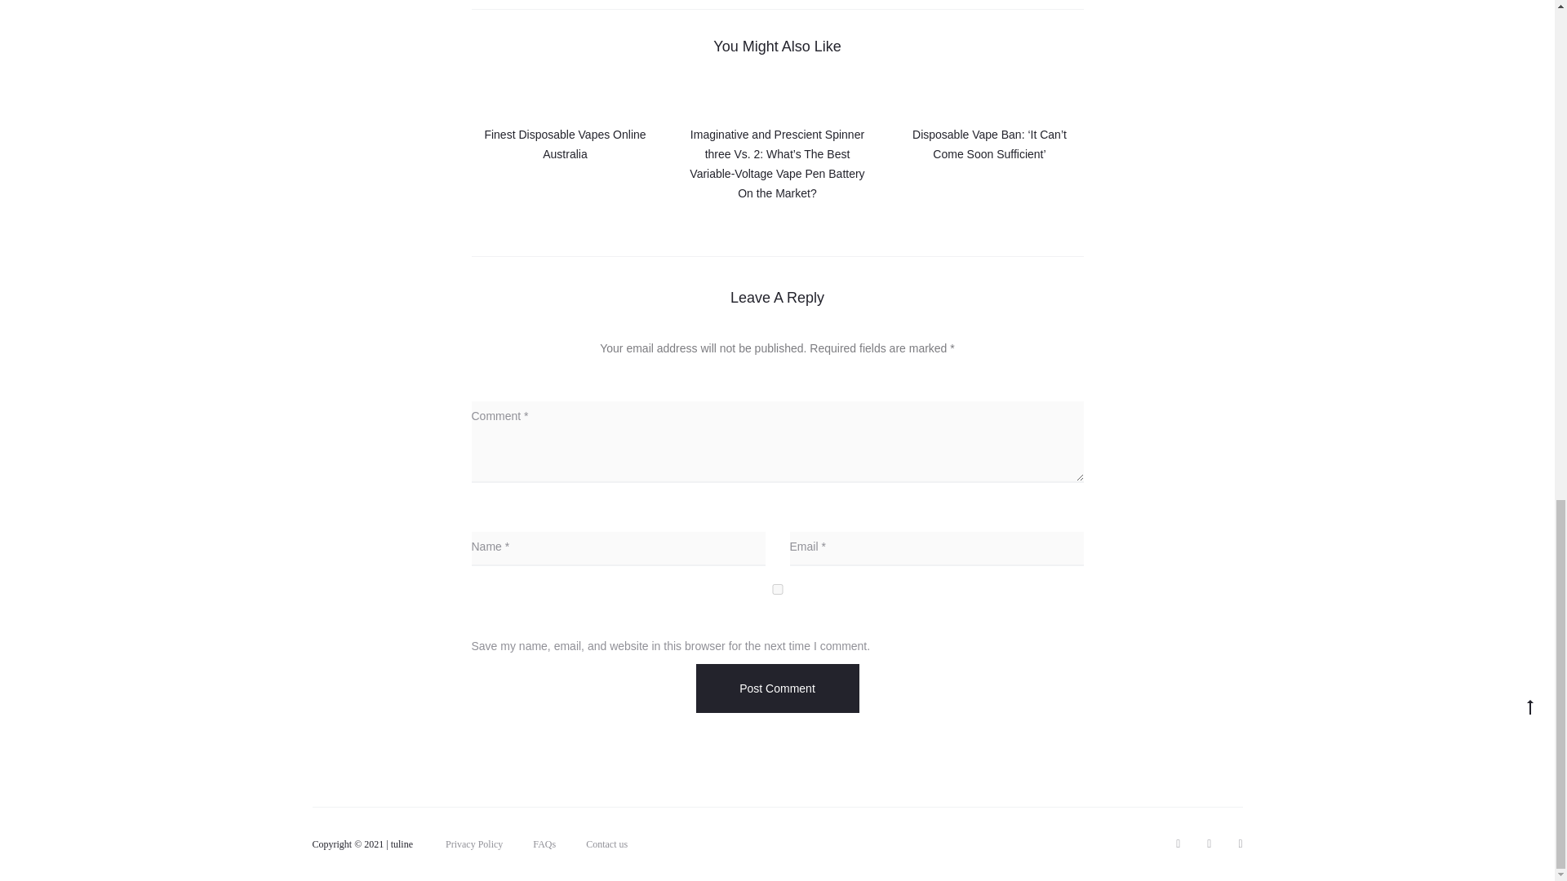 The width and height of the screenshot is (1567, 881). What do you see at coordinates (565, 144) in the screenshot?
I see `Finest Disposable Vapes Online Australia` at bounding box center [565, 144].